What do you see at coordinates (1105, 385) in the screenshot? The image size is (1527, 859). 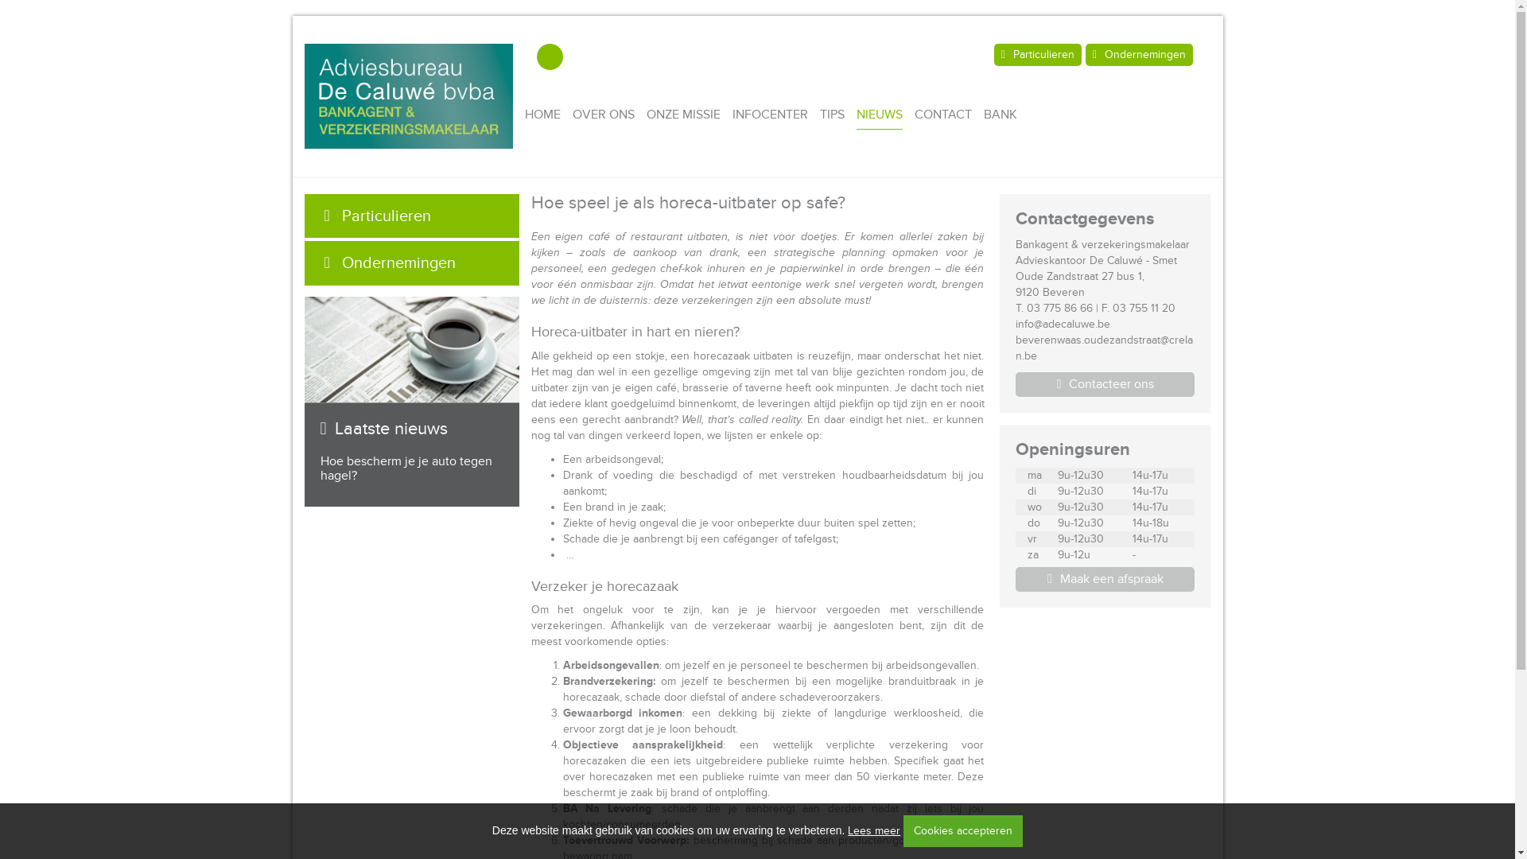 I see `Contacteer ons` at bounding box center [1105, 385].